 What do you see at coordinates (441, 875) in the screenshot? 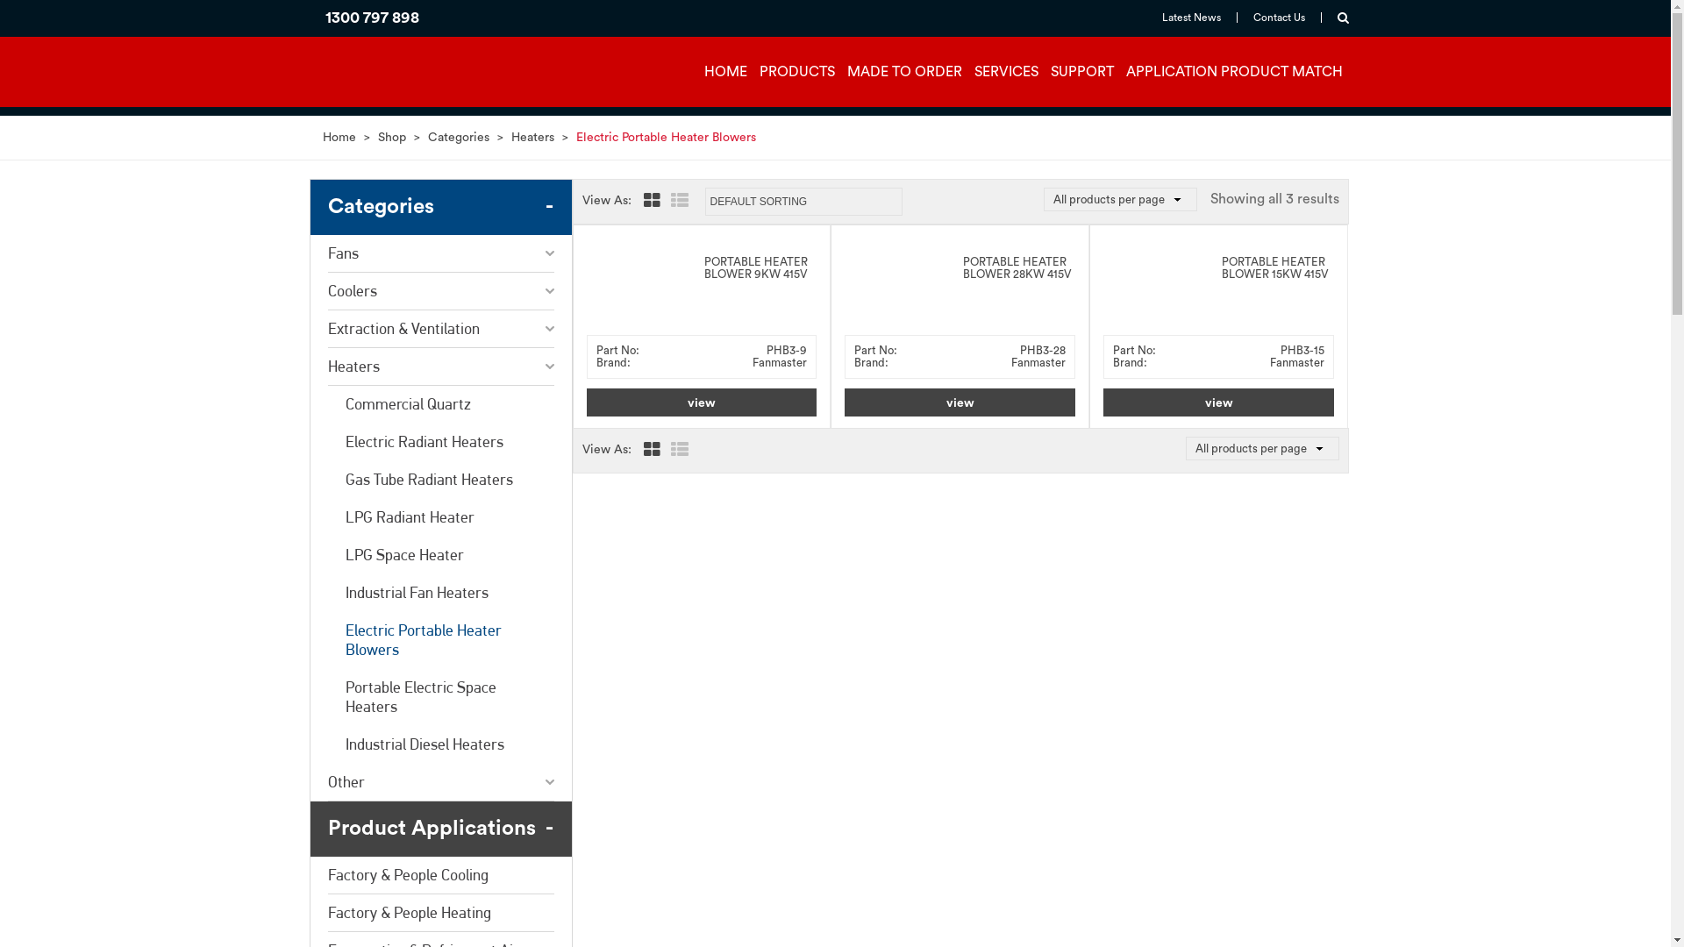
I see `Factory & People Cooling` at bounding box center [441, 875].